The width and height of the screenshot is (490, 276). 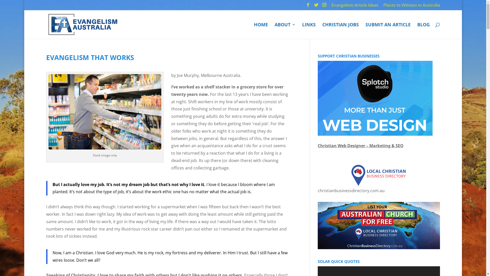 I want to click on LINKS, so click(x=309, y=31).